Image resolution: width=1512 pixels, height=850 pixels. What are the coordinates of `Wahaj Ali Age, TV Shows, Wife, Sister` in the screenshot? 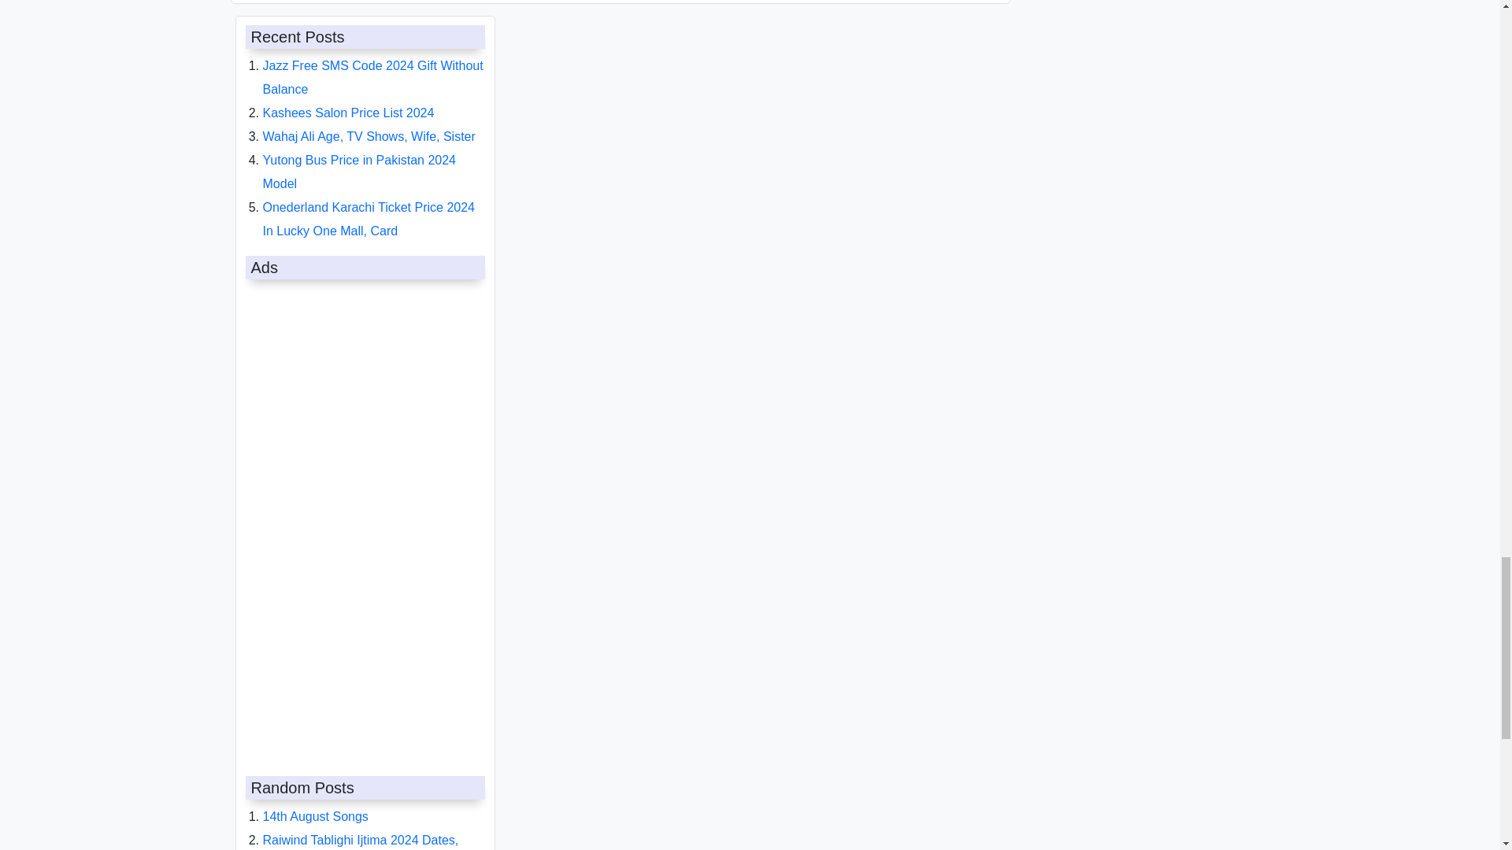 It's located at (369, 135).